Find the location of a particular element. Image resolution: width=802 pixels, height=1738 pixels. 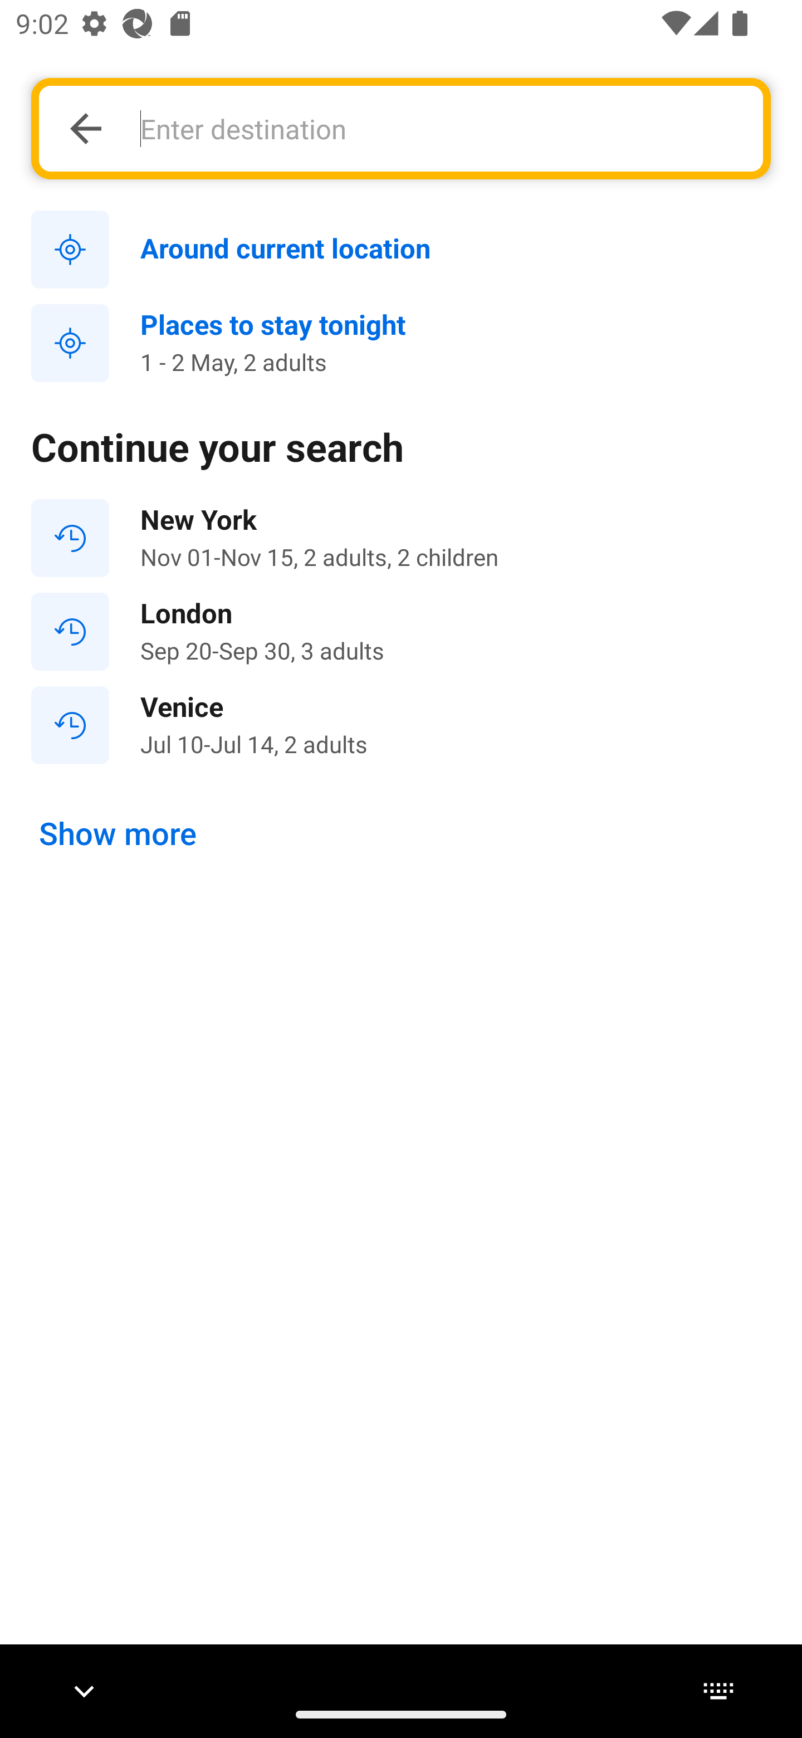

Show more is located at coordinates (118, 834).